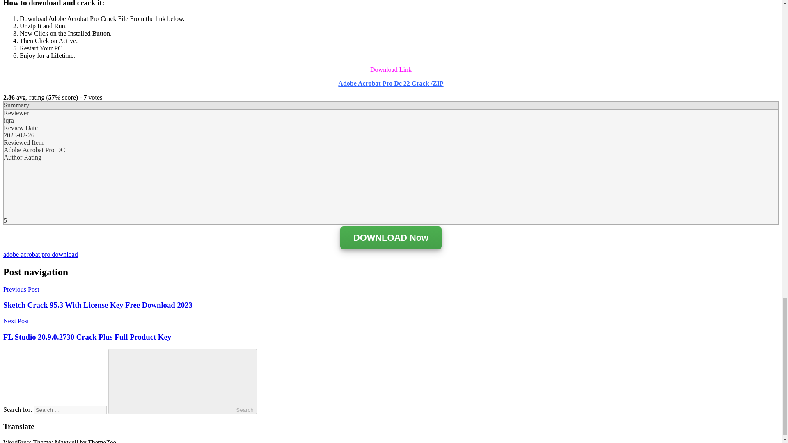 The height and width of the screenshot is (443, 788). I want to click on Search, so click(182, 381).